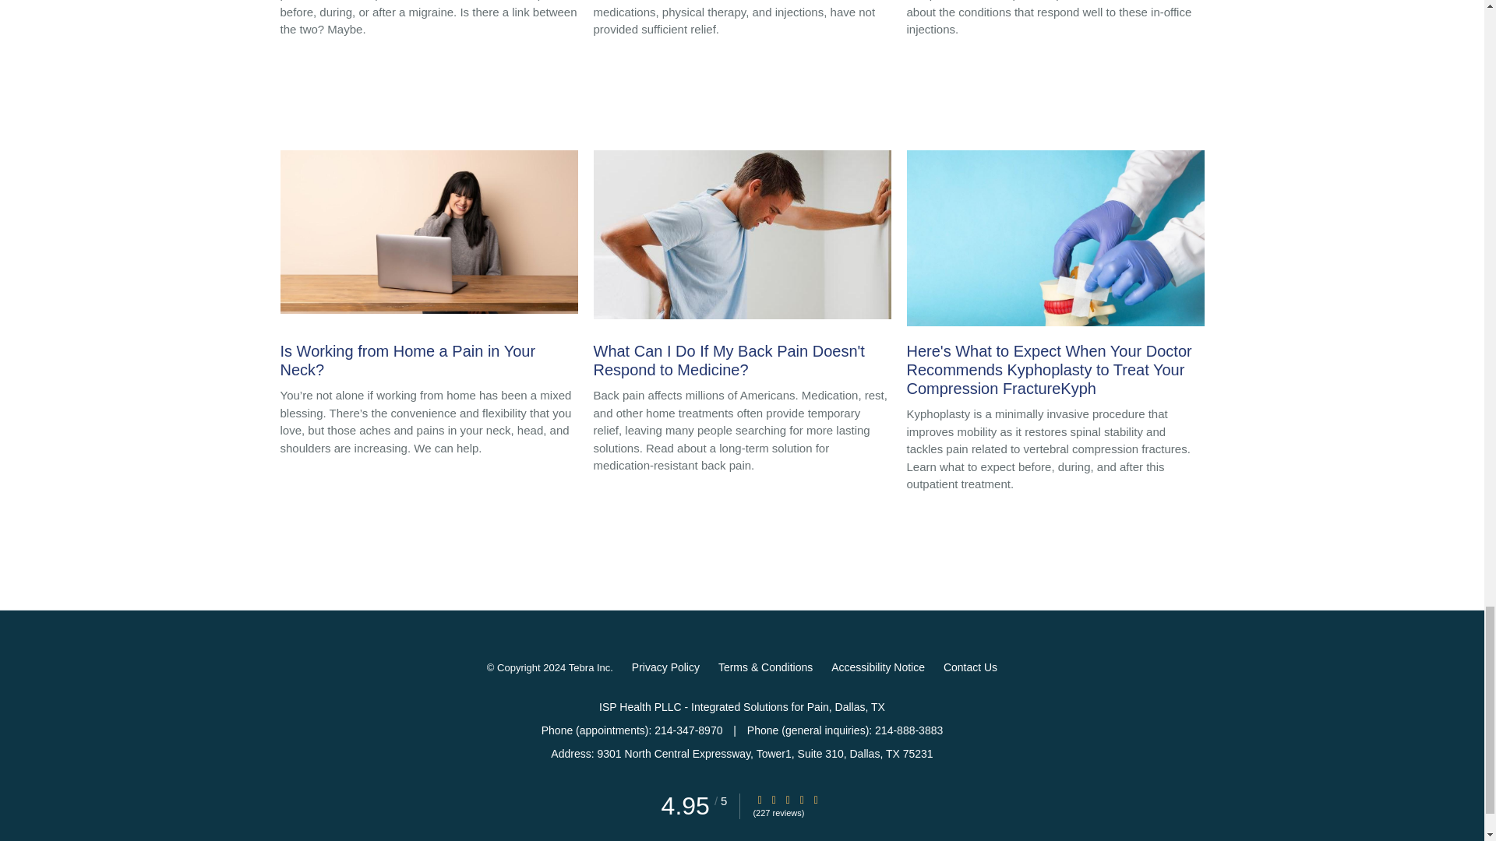 This screenshot has height=841, width=1496. What do you see at coordinates (801, 799) in the screenshot?
I see `Star Rating` at bounding box center [801, 799].